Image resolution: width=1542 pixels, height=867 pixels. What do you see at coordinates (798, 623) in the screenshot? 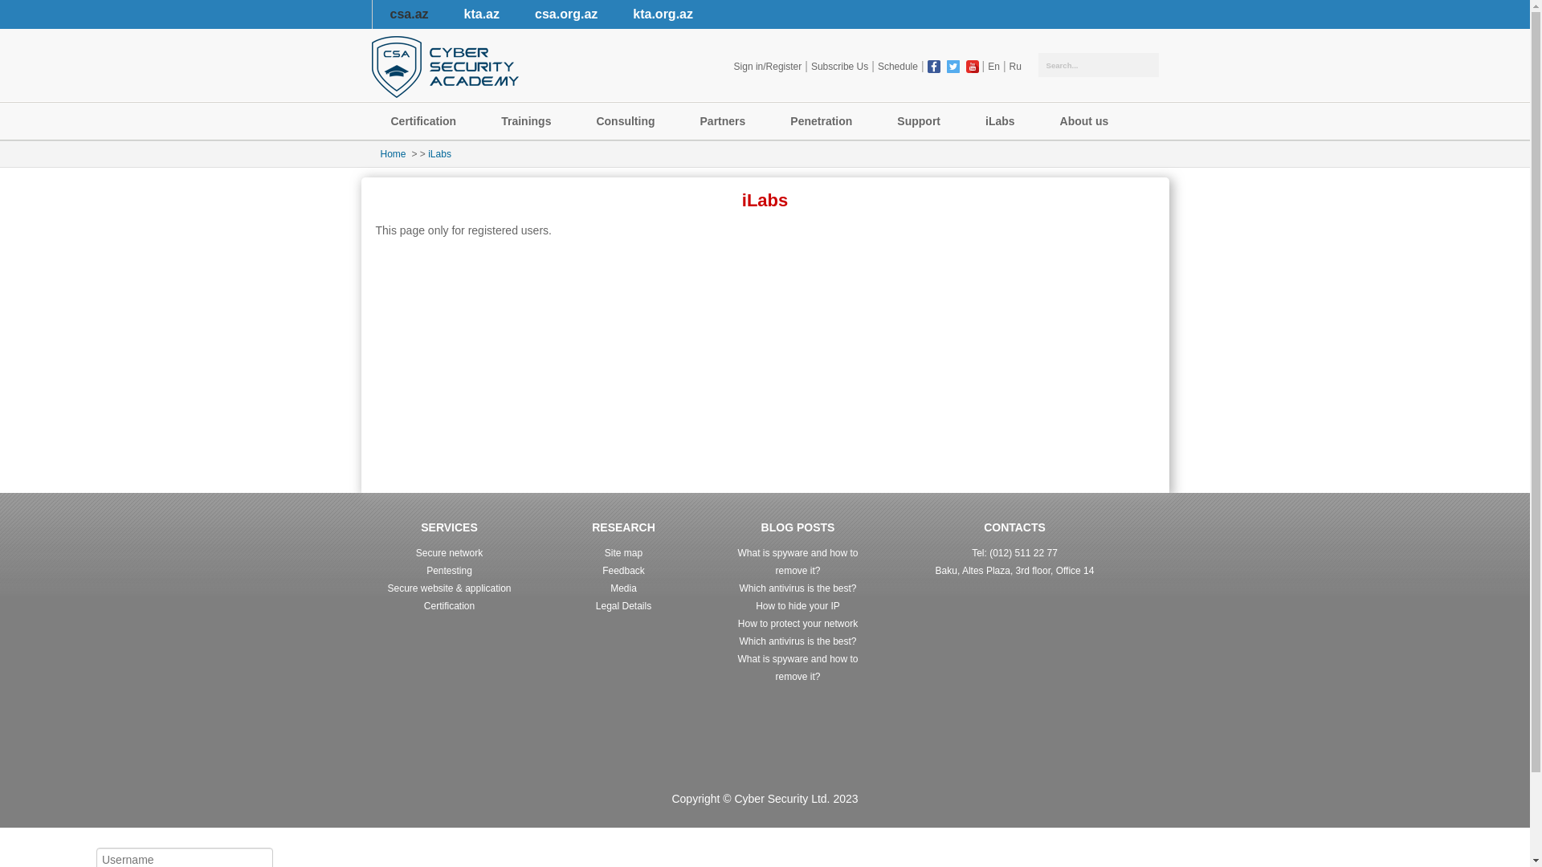
I see `How to protect your network` at bounding box center [798, 623].